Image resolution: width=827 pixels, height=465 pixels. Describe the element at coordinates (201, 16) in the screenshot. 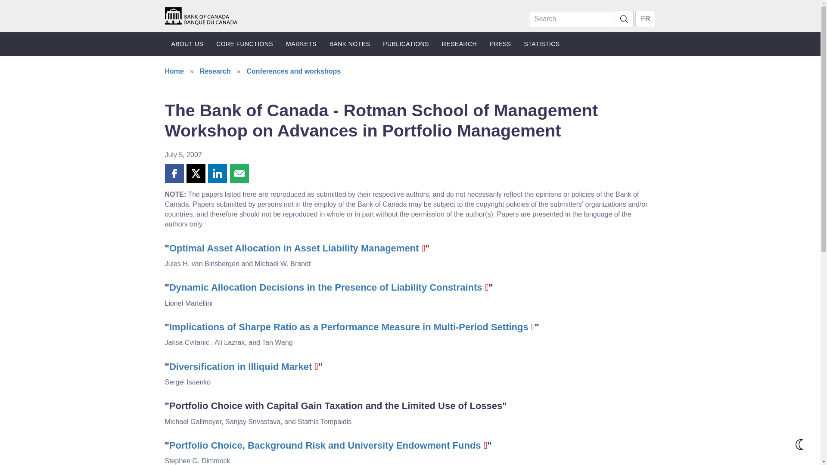

I see `Home` at that location.